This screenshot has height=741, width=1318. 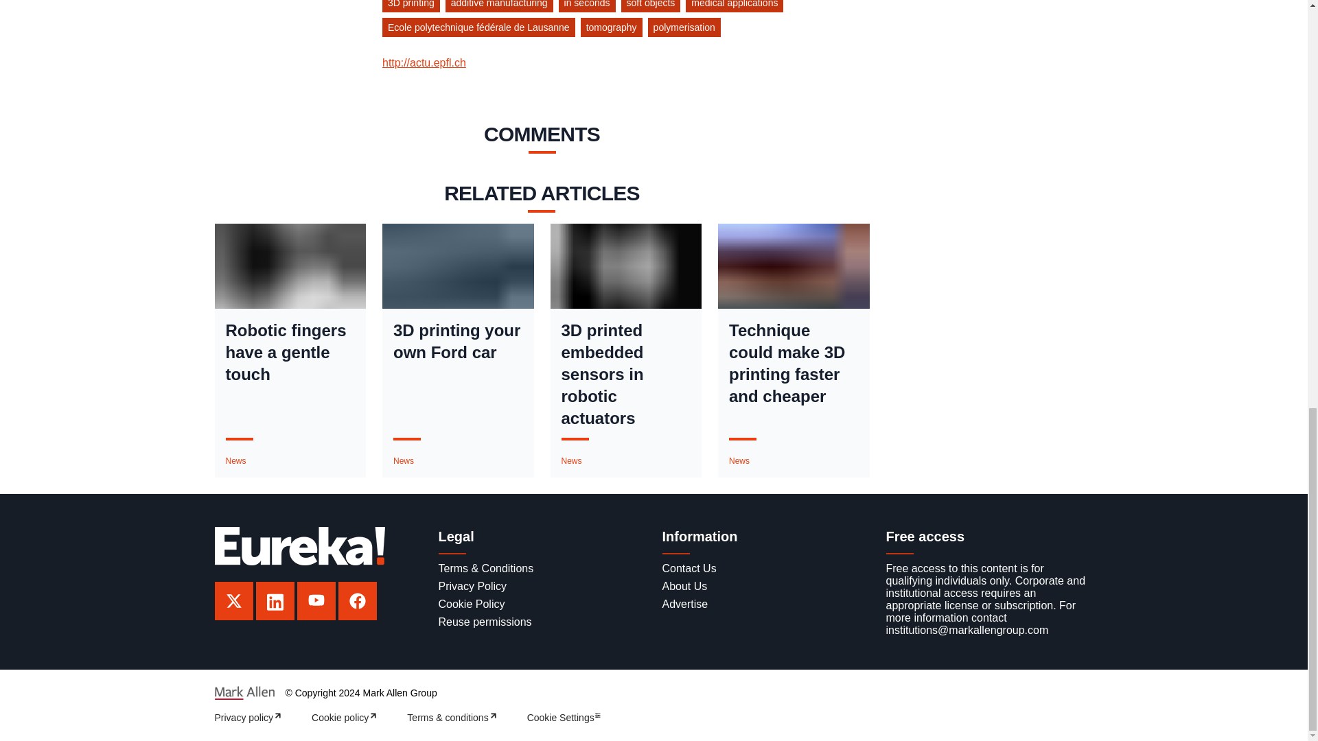 I want to click on 3D printed embedded sensors in robotic actuators, so click(x=626, y=375).